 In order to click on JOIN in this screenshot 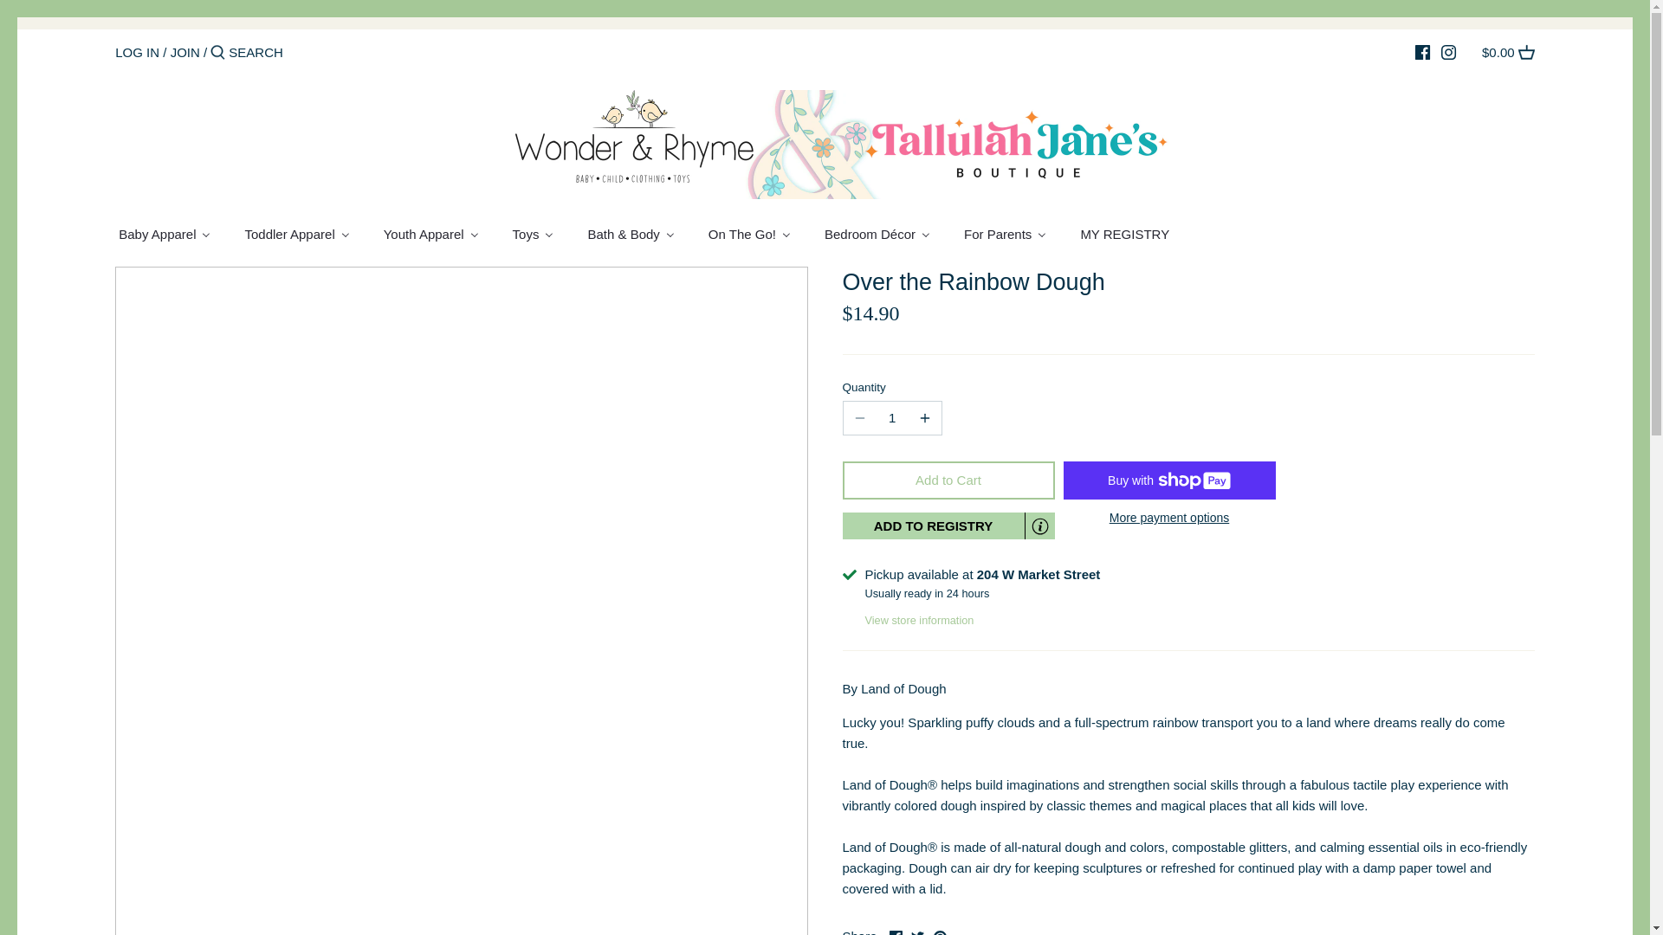, I will do `click(185, 52)`.